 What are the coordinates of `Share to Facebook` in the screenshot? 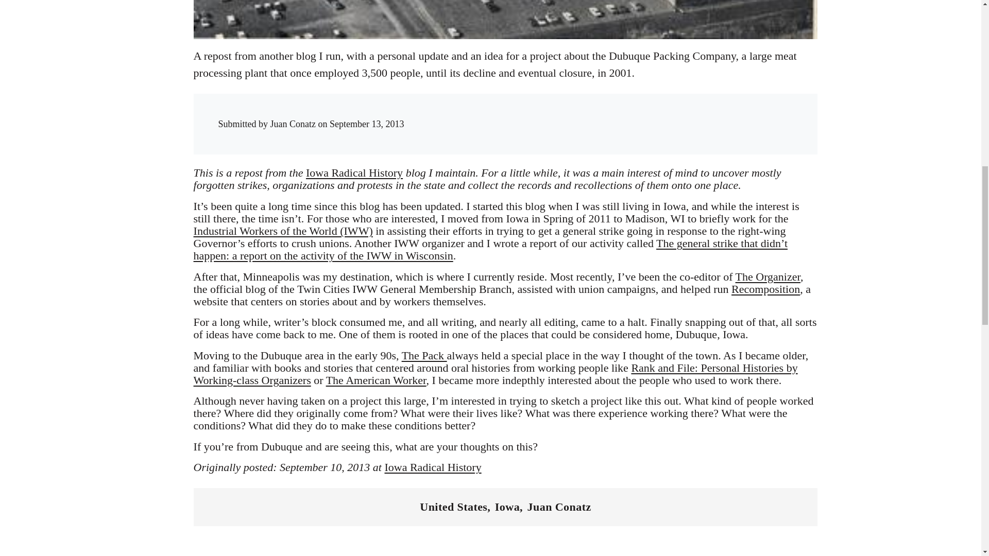 It's located at (621, 114).